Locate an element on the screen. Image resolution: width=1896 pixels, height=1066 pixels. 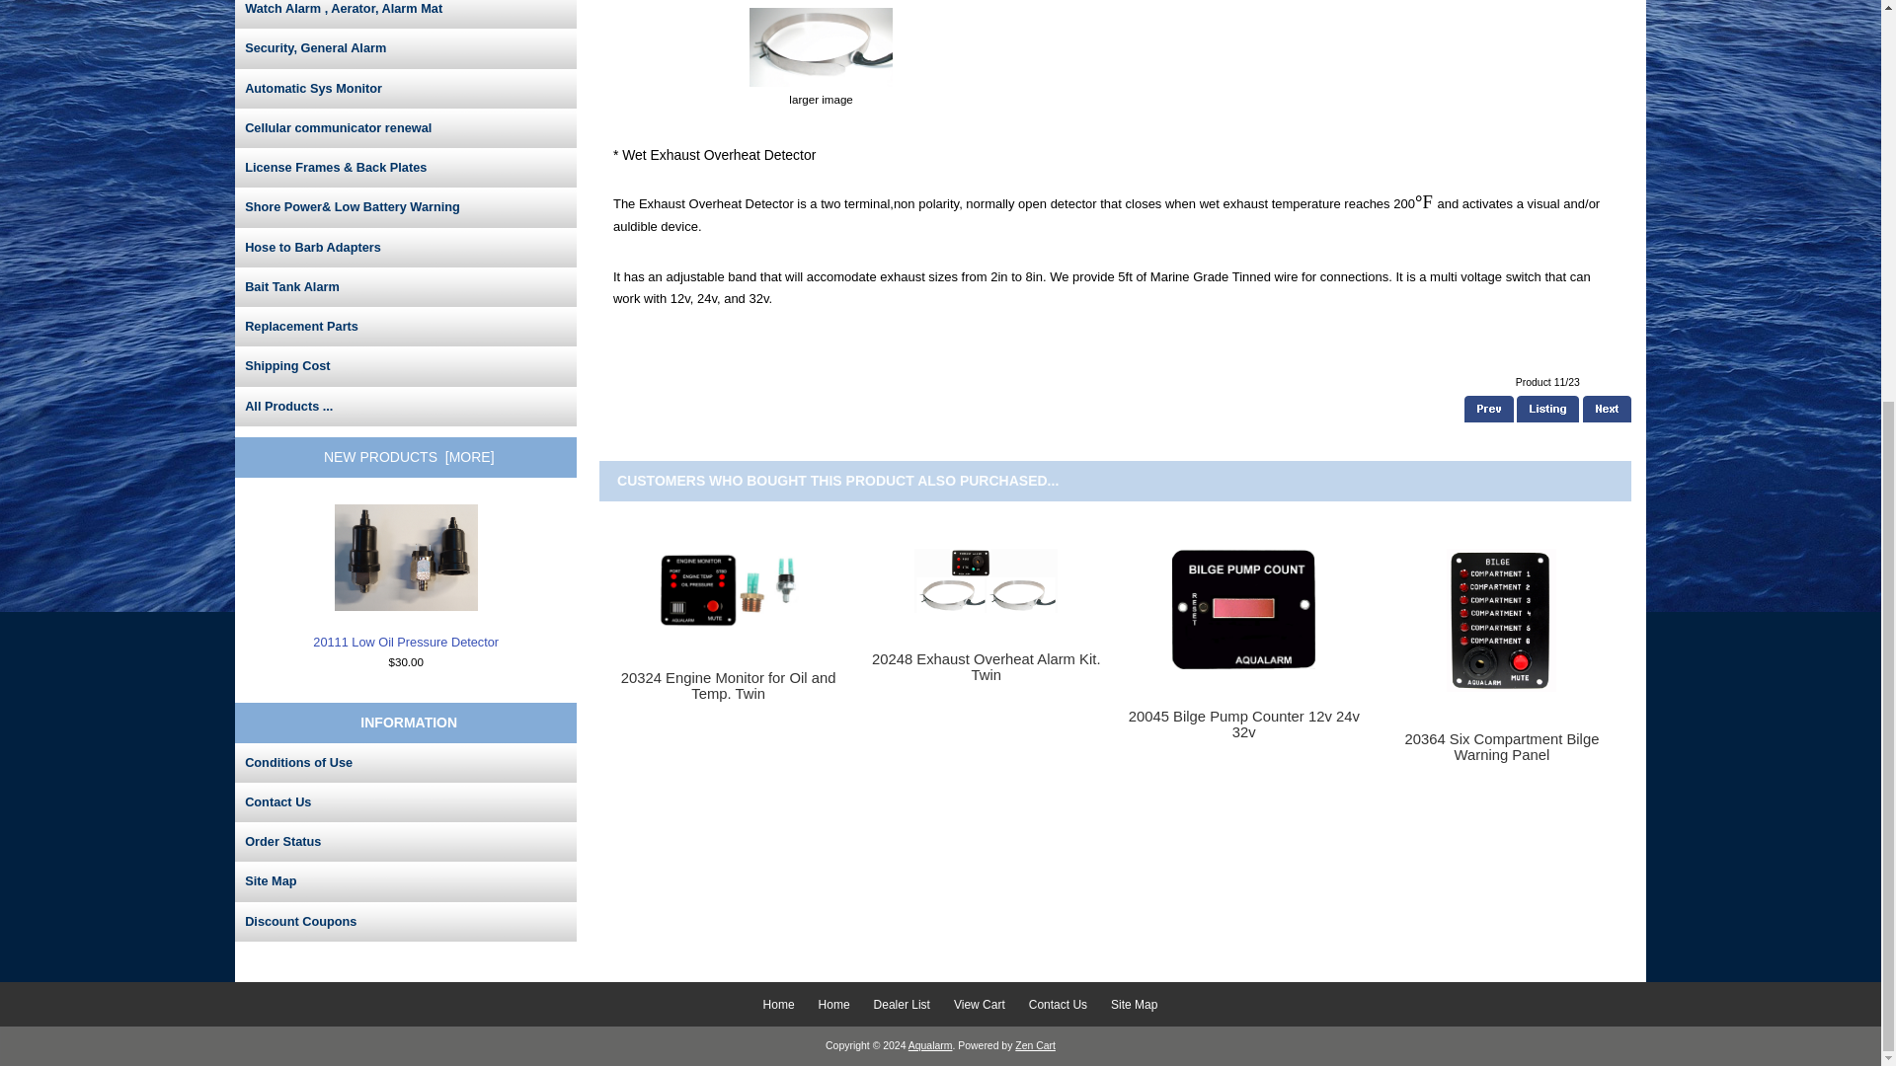
Return to the Product List is located at coordinates (1548, 409).